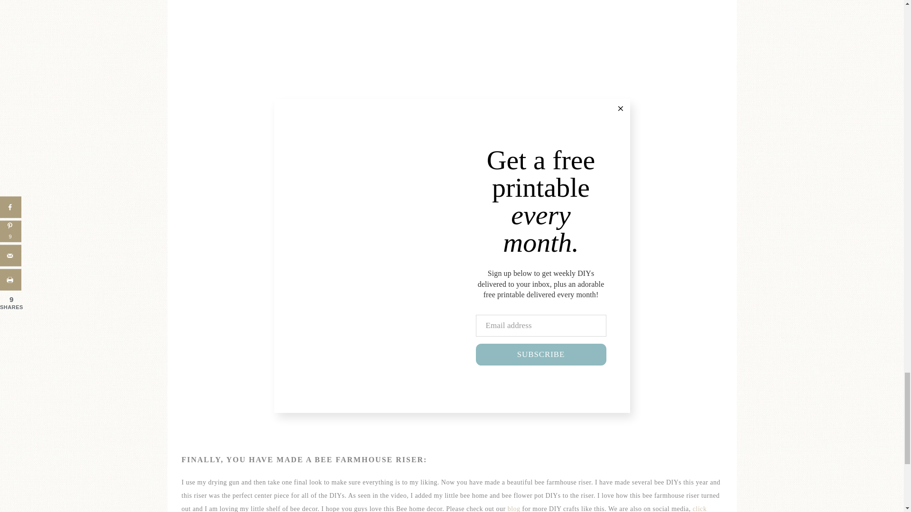 Image resolution: width=911 pixels, height=512 pixels. What do you see at coordinates (444, 508) in the screenshot?
I see `click here` at bounding box center [444, 508].